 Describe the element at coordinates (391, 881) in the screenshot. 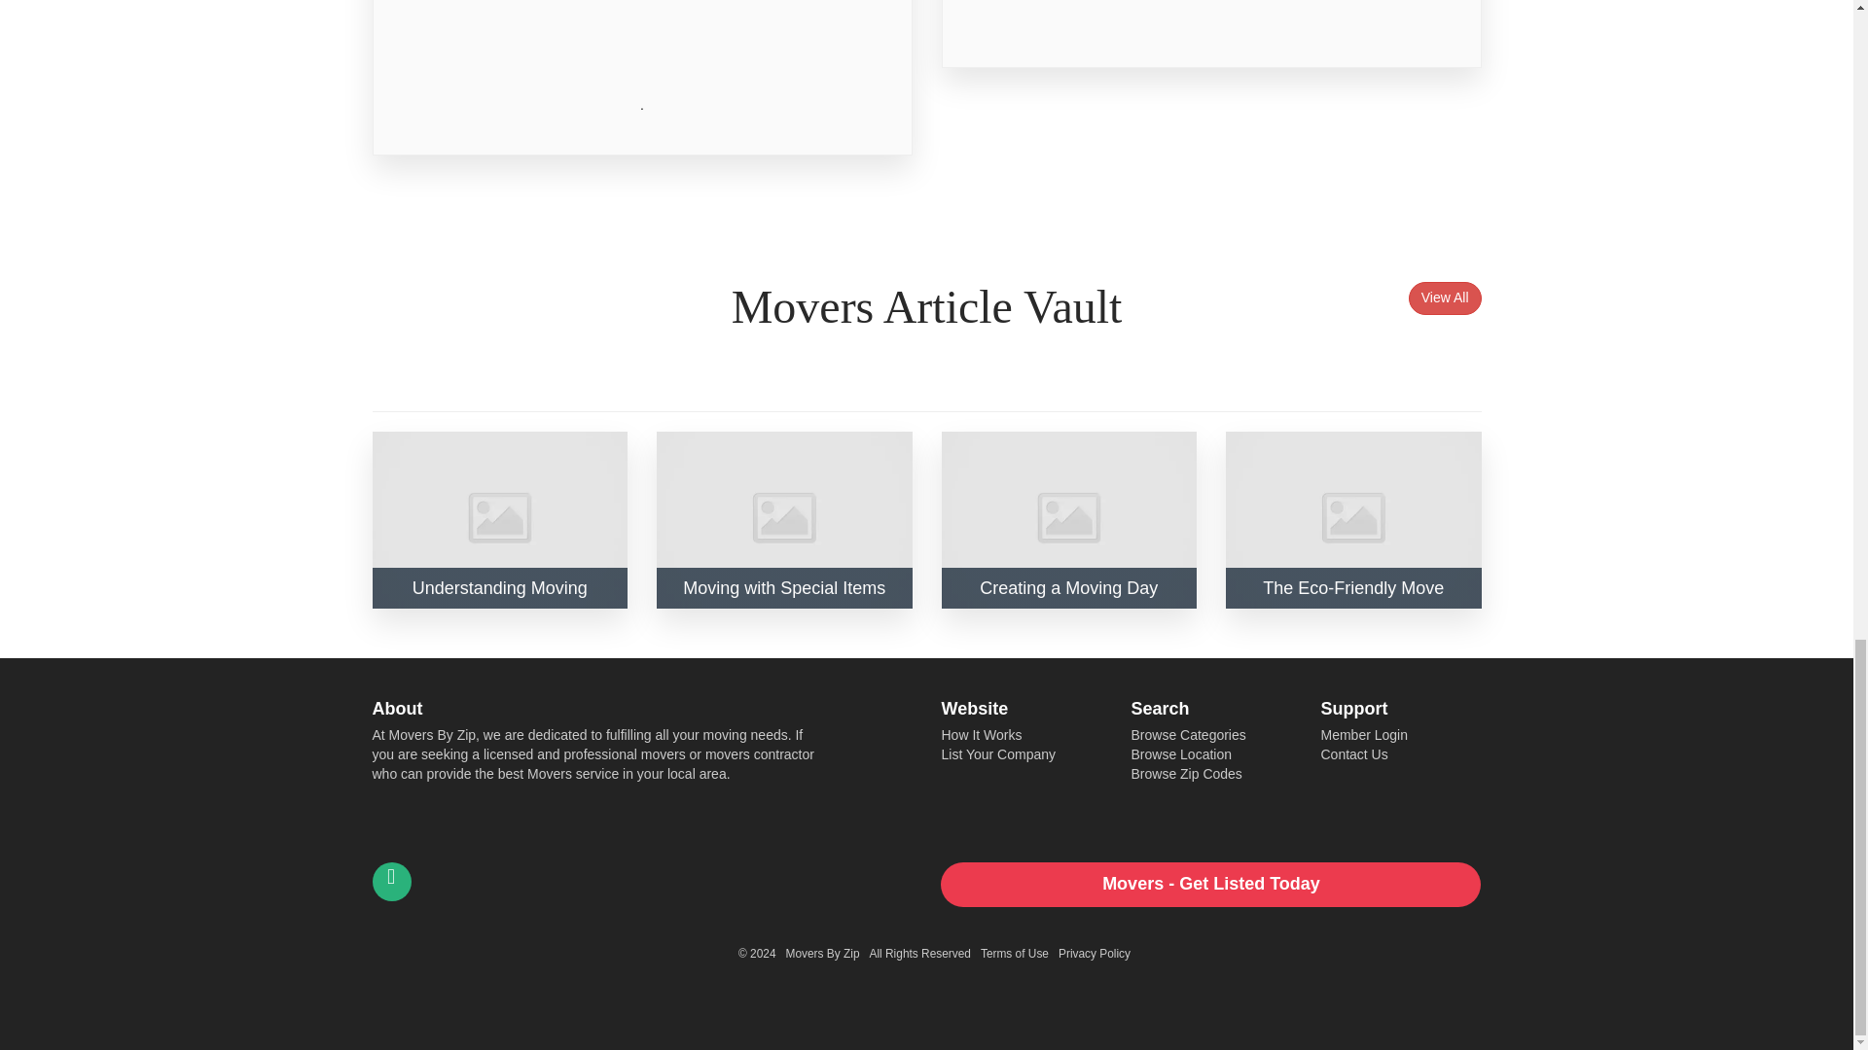

I see `Contact Us Movers By Zip` at that location.